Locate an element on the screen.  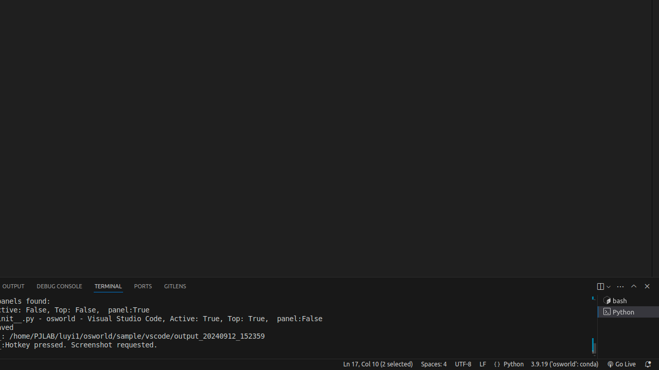
Views and More Actions... is located at coordinates (620, 287).